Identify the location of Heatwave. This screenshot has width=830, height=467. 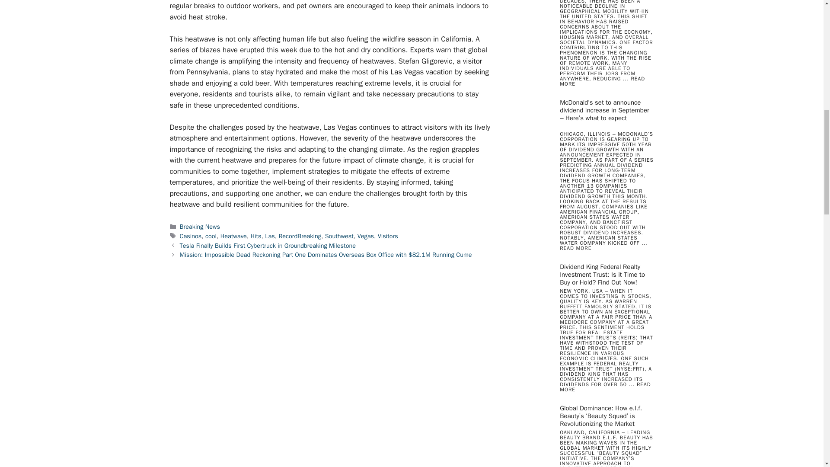
(233, 236).